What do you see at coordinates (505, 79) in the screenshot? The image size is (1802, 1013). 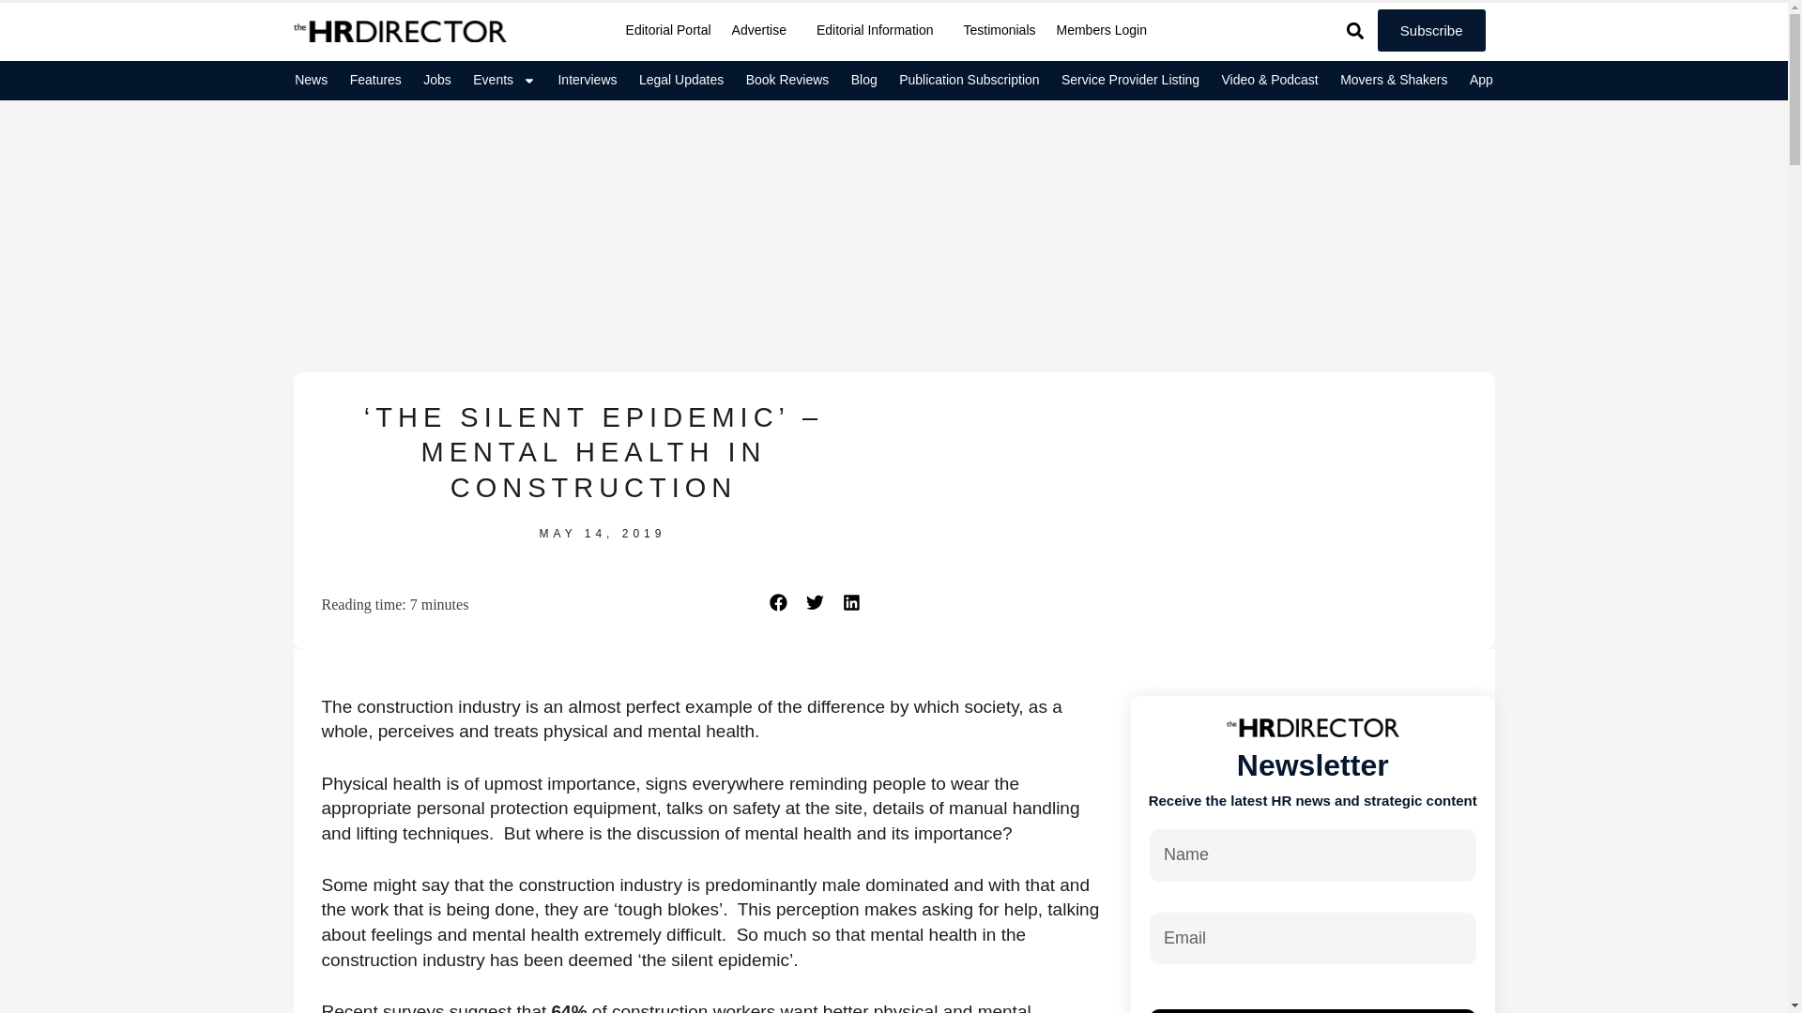 I see `Events` at bounding box center [505, 79].